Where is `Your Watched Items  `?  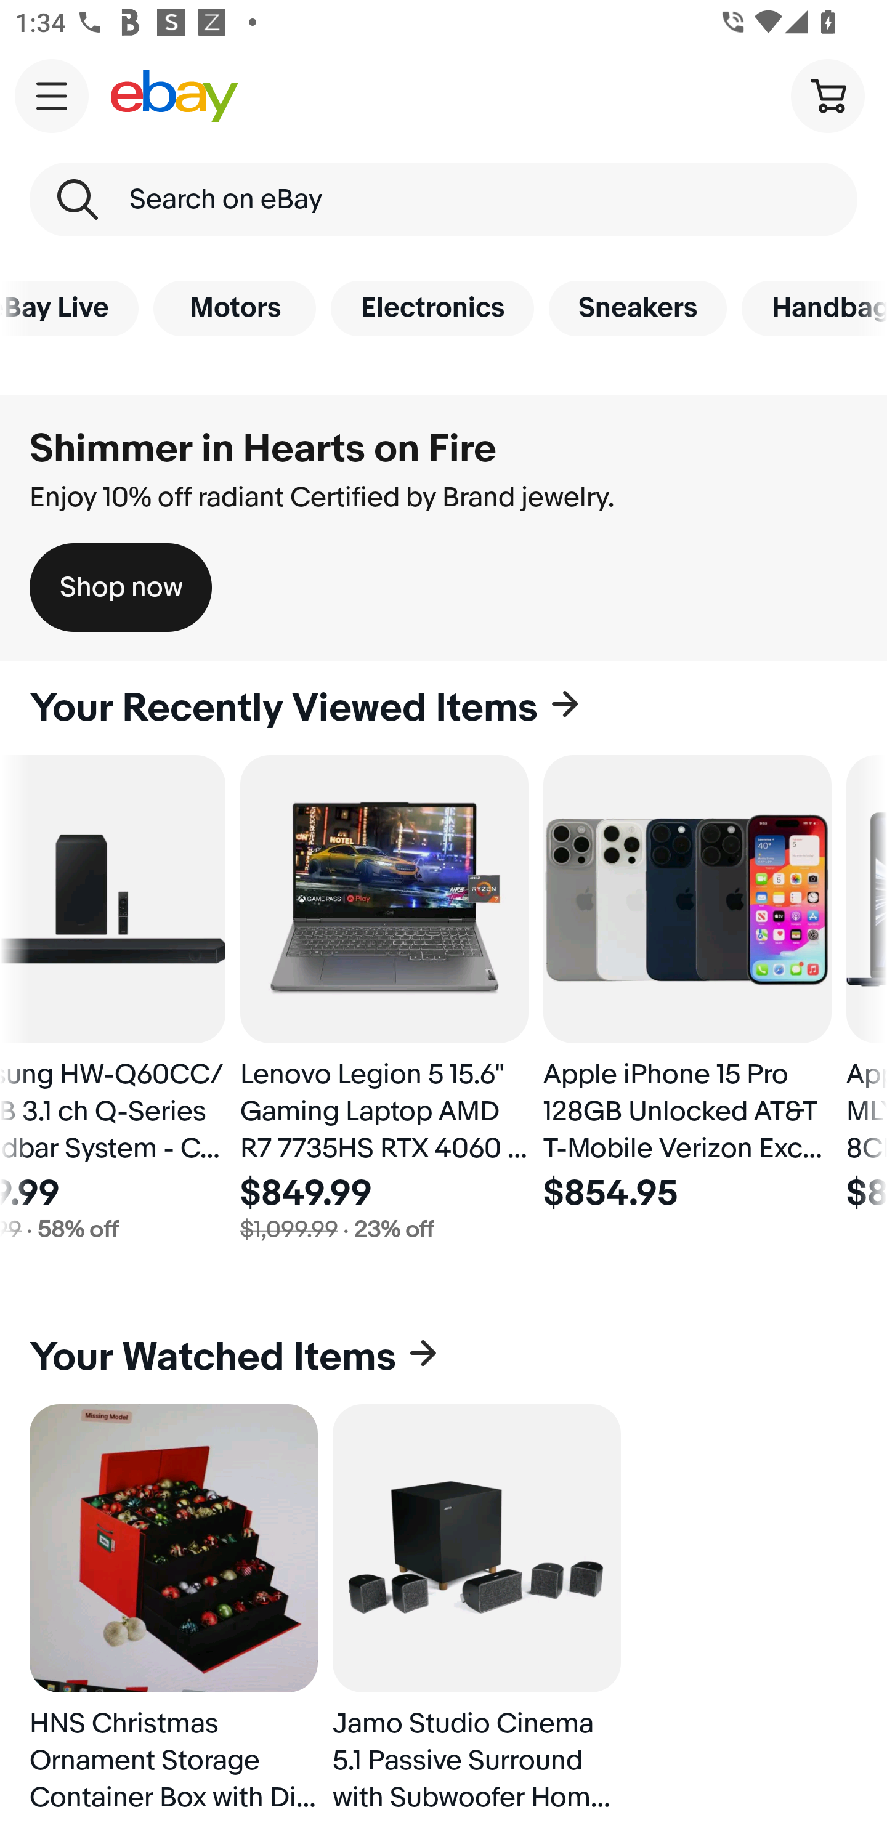
Your Watched Items   is located at coordinates (443, 1357).